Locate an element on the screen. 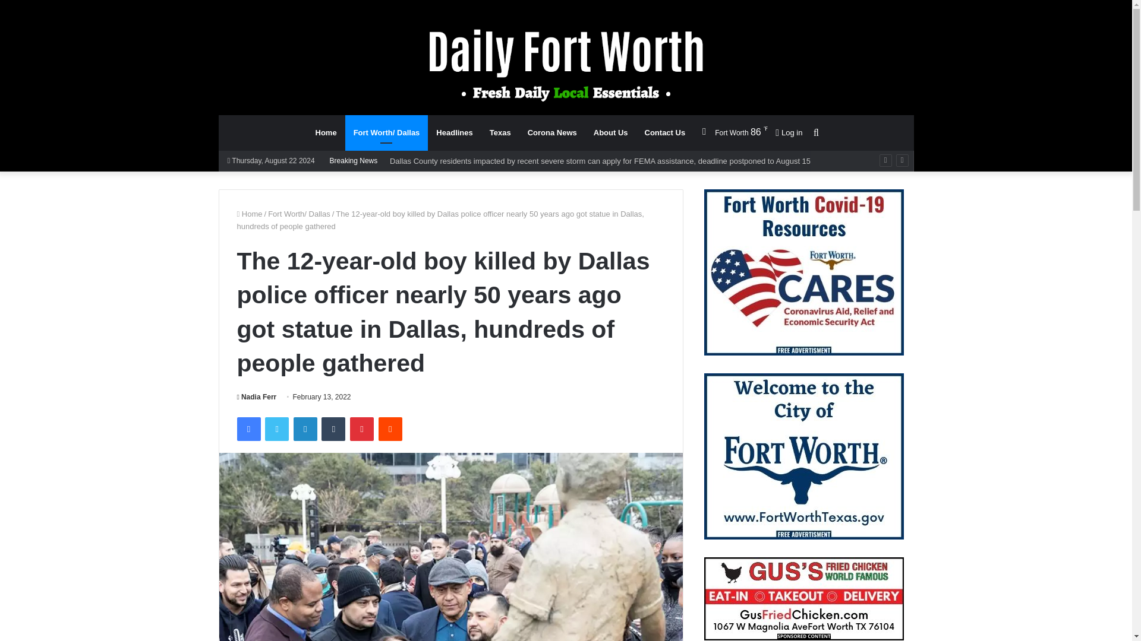  Tumblr is located at coordinates (333, 429).